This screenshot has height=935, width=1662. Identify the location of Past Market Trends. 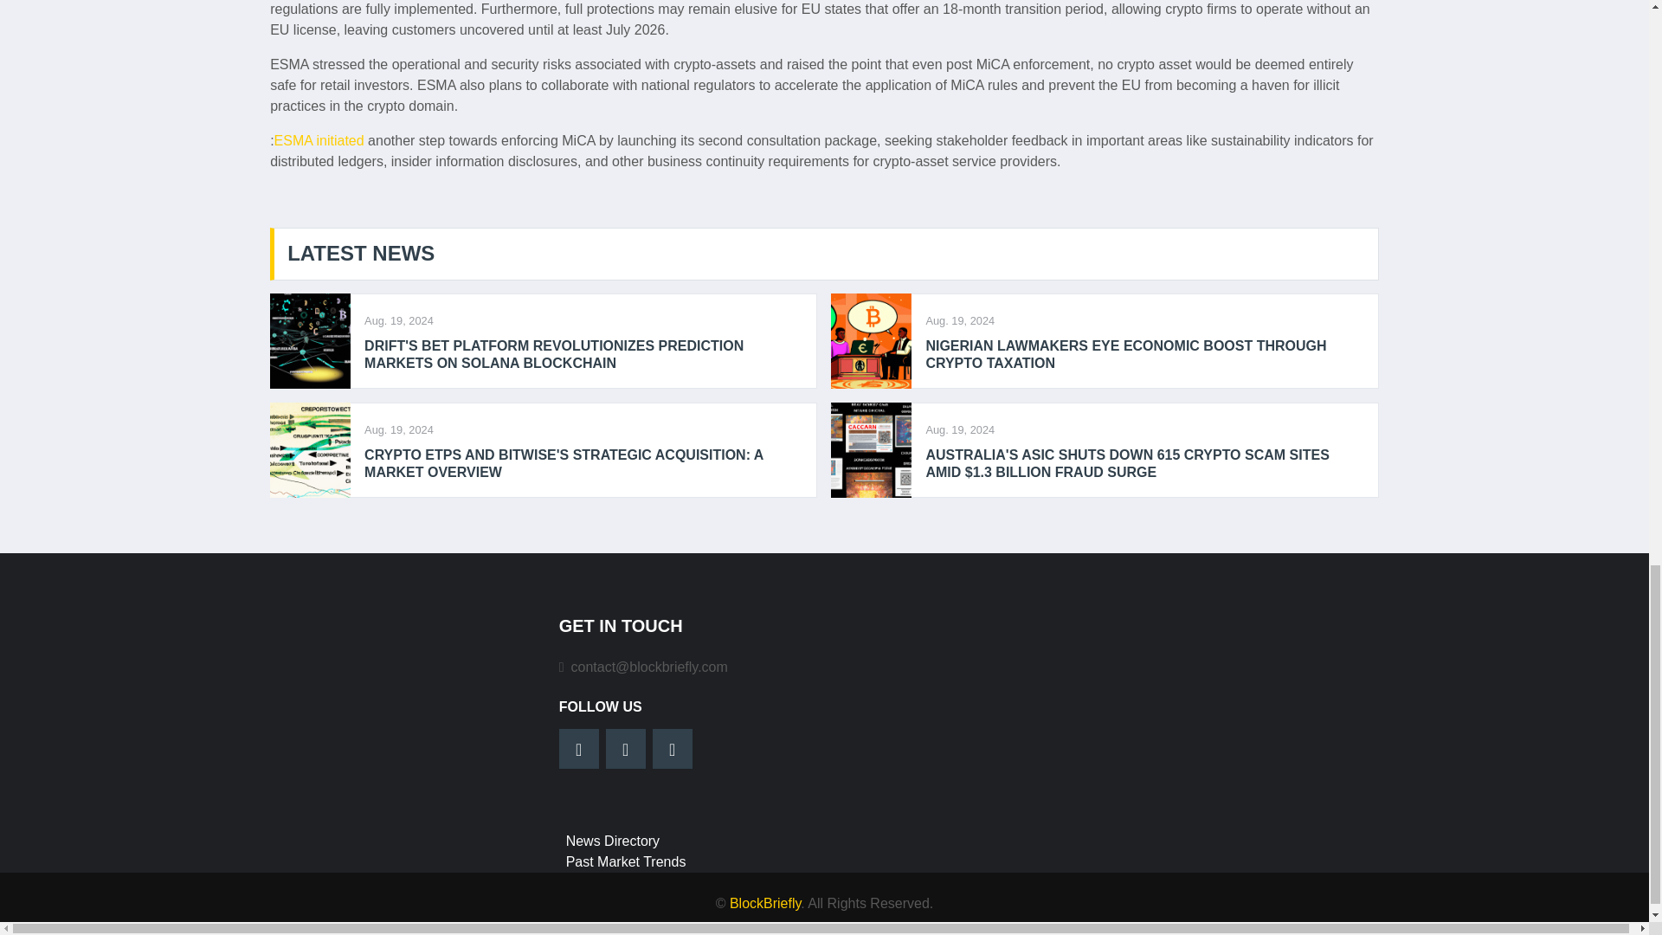
(626, 862).